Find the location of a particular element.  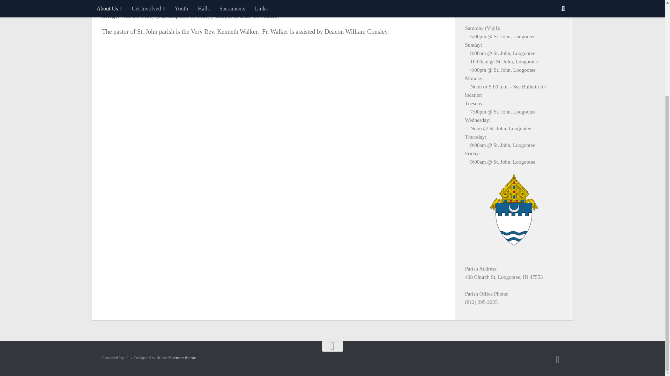

Follow us on Facebook is located at coordinates (558, 360).